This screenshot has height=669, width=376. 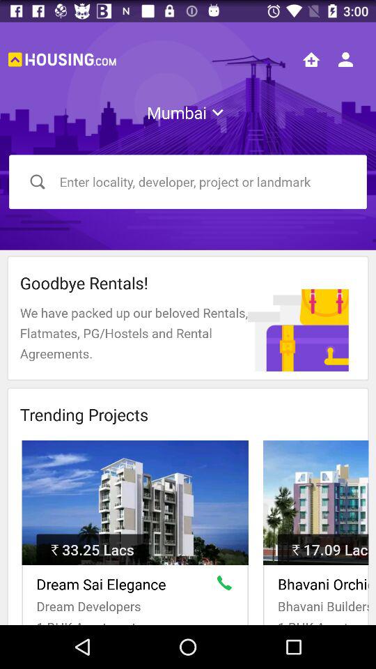 I want to click on add property search, so click(x=311, y=59).